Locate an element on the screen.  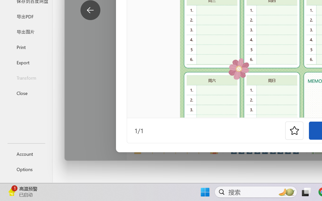
Options is located at coordinates (26, 169).